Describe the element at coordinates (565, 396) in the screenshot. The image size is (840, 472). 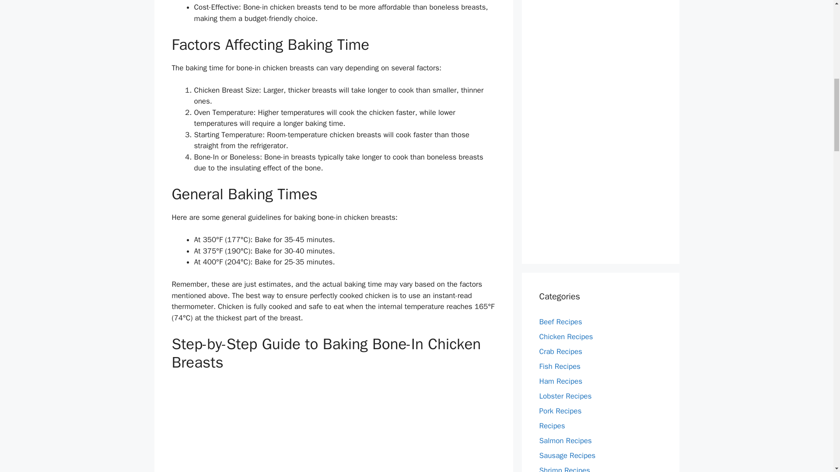
I see `Lobster Recipes` at that location.